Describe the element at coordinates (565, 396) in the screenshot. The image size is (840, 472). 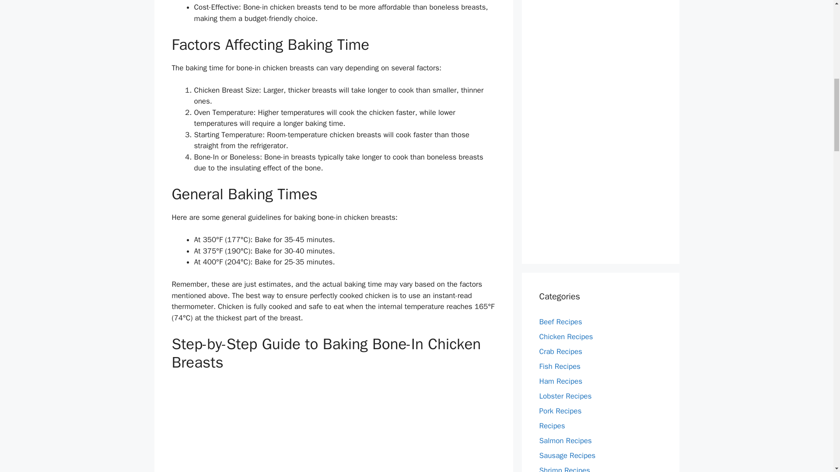
I see `Lobster Recipes` at that location.